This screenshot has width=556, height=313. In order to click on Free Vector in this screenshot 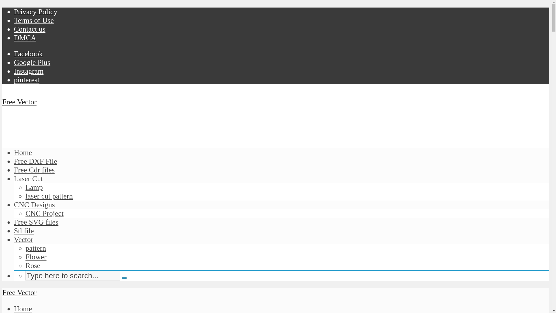, I will do `click(19, 102)`.